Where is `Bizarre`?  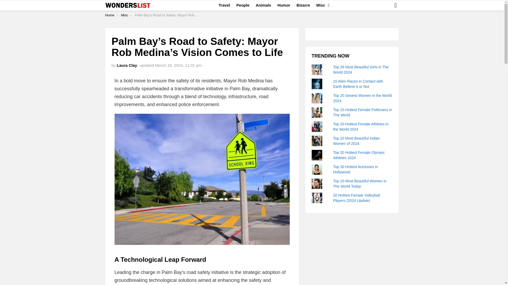
Bizarre is located at coordinates (303, 5).